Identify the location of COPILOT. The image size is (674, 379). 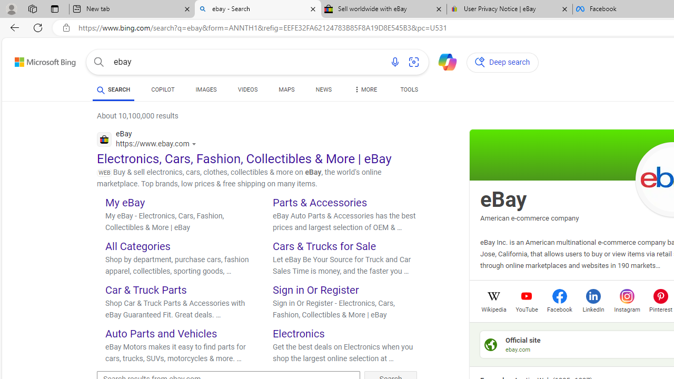
(163, 89).